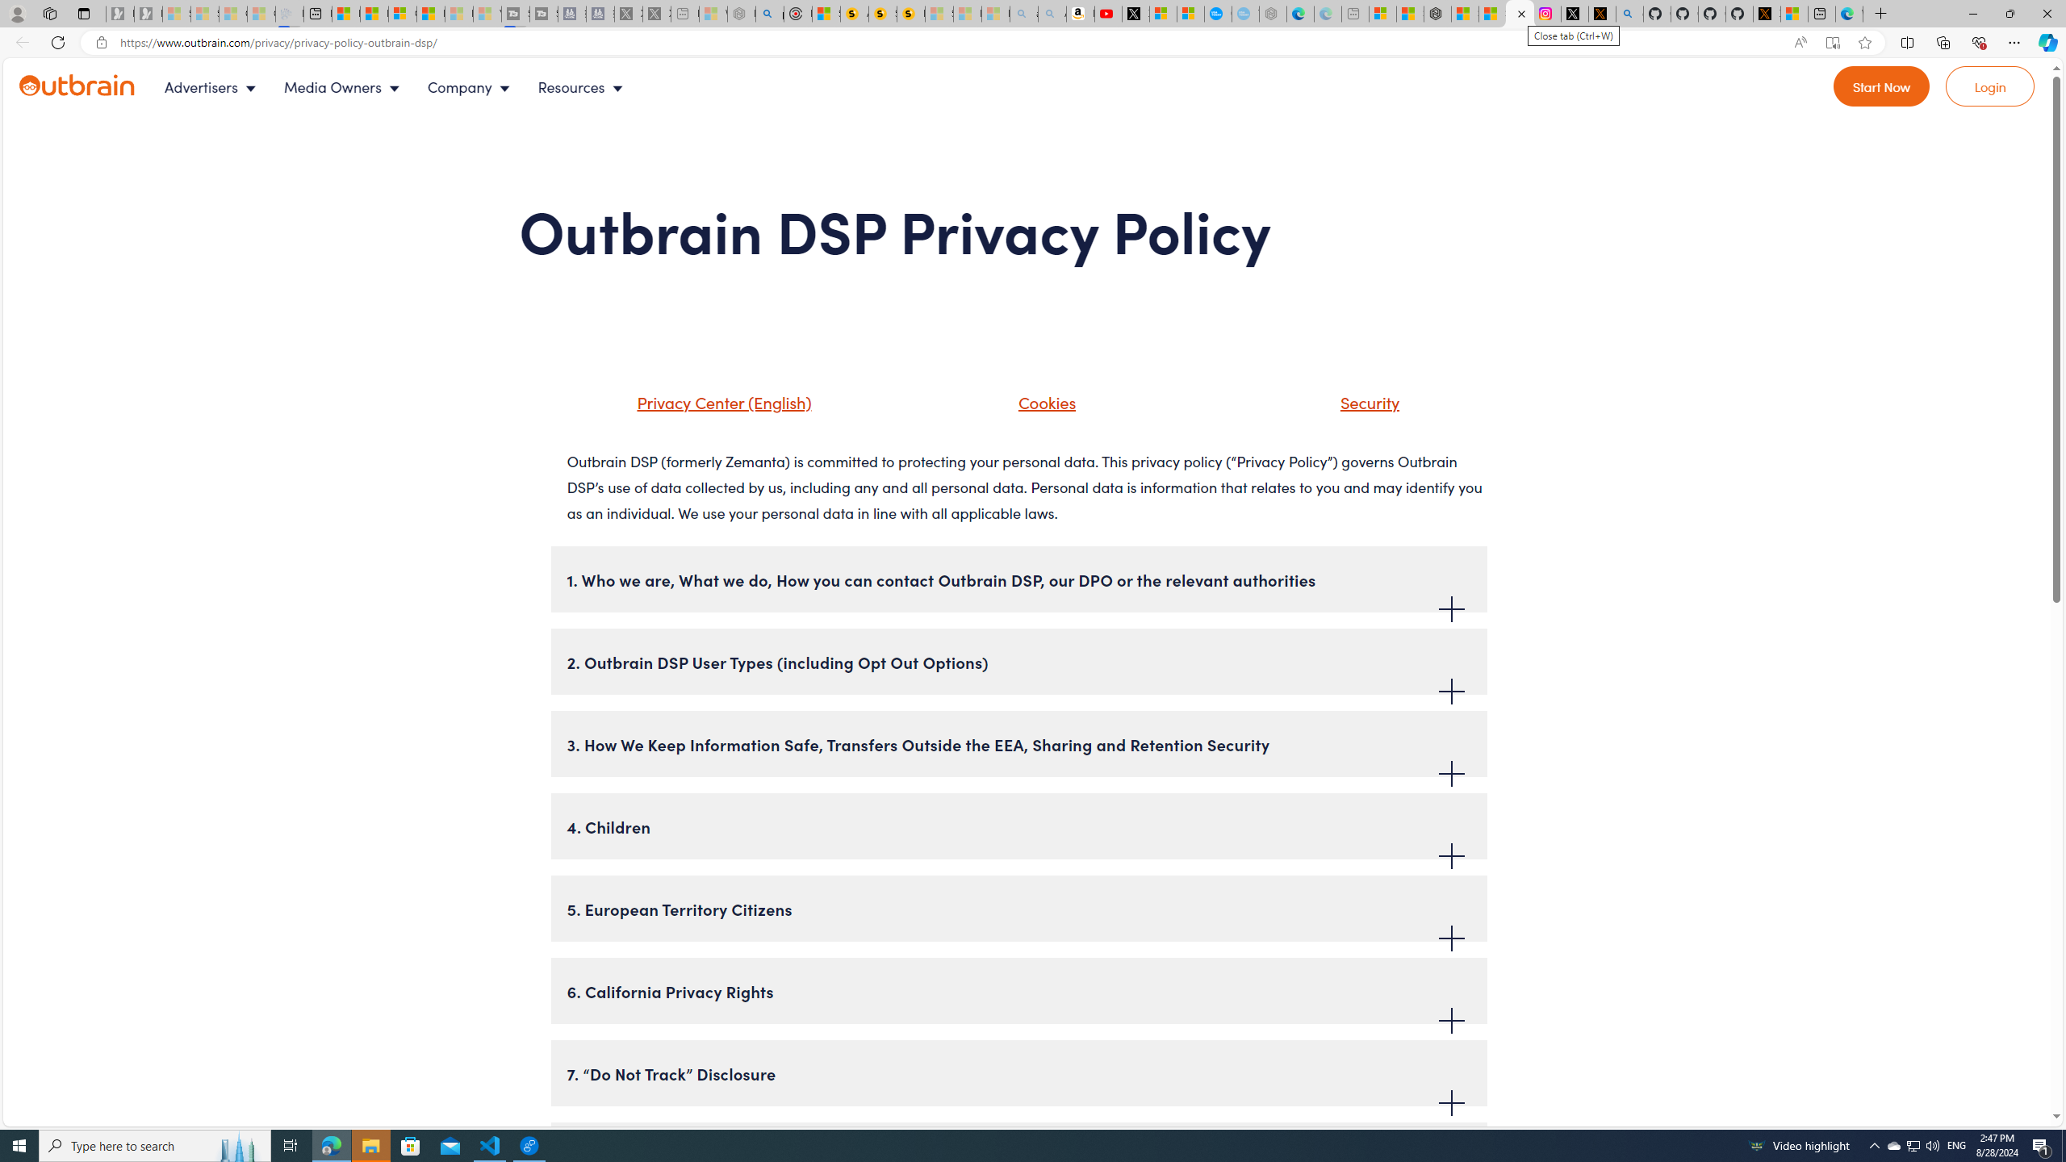 This screenshot has height=1162, width=2066. Describe the element at coordinates (1349, 408) in the screenshot. I see `Security` at that location.